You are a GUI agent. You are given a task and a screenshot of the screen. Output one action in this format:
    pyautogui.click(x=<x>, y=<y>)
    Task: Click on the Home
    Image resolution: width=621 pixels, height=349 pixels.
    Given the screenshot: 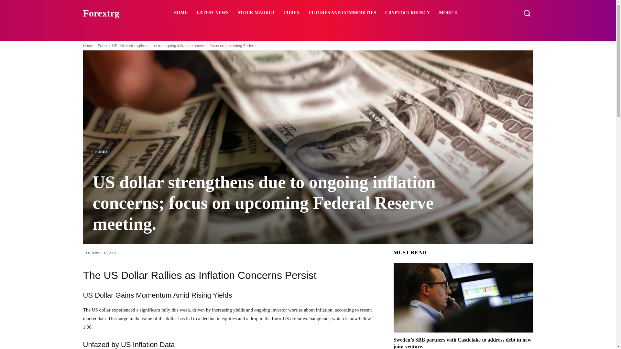 What is the action you would take?
    pyautogui.click(x=88, y=46)
    